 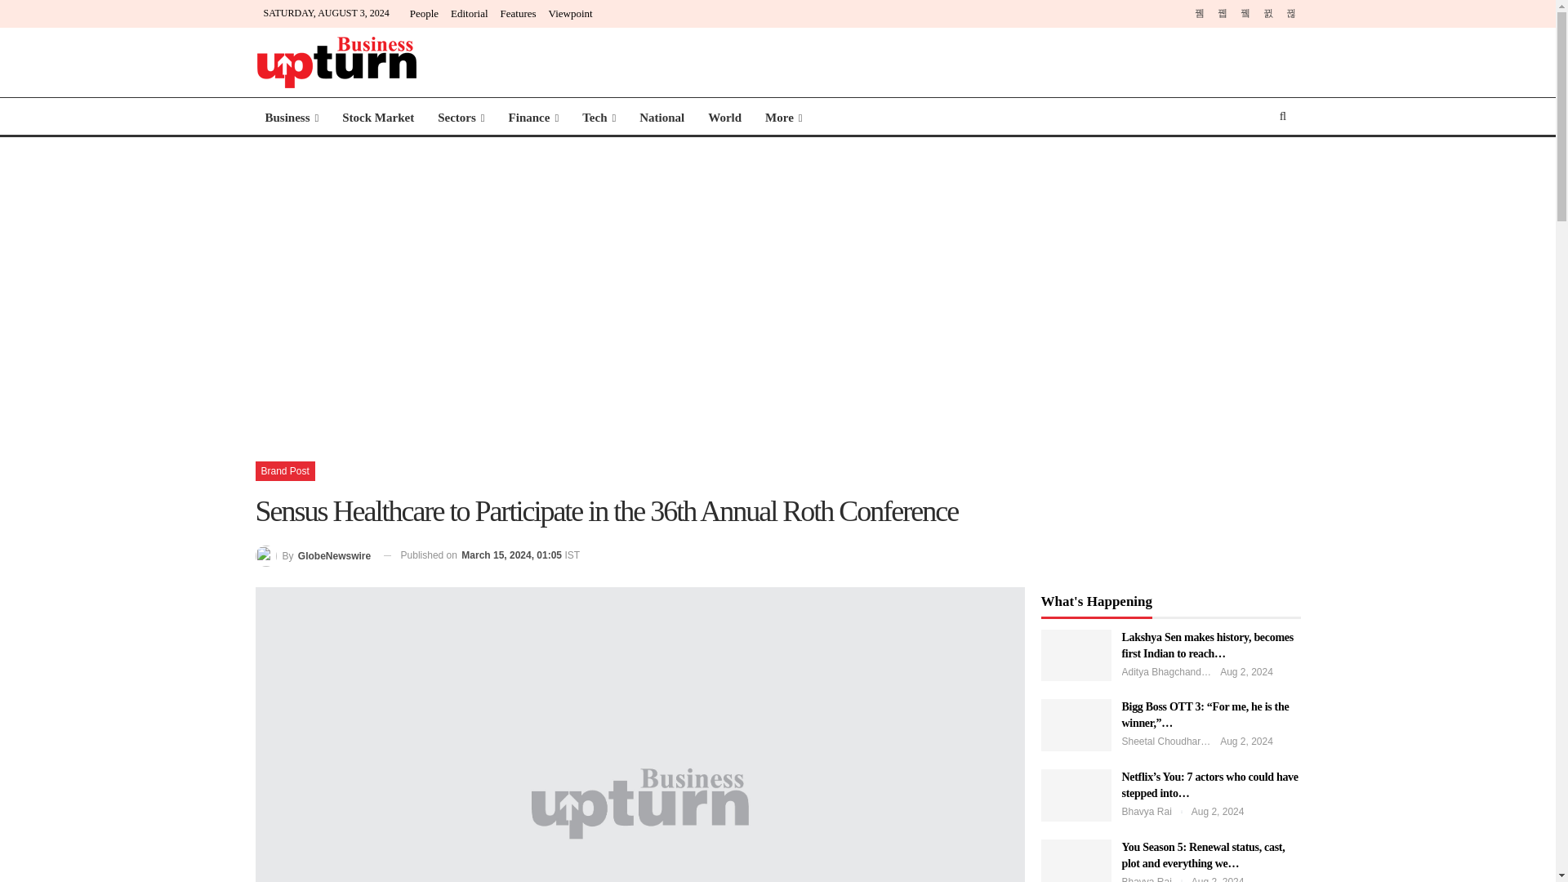 What do you see at coordinates (312, 555) in the screenshot?
I see `Browse Author Articles` at bounding box center [312, 555].